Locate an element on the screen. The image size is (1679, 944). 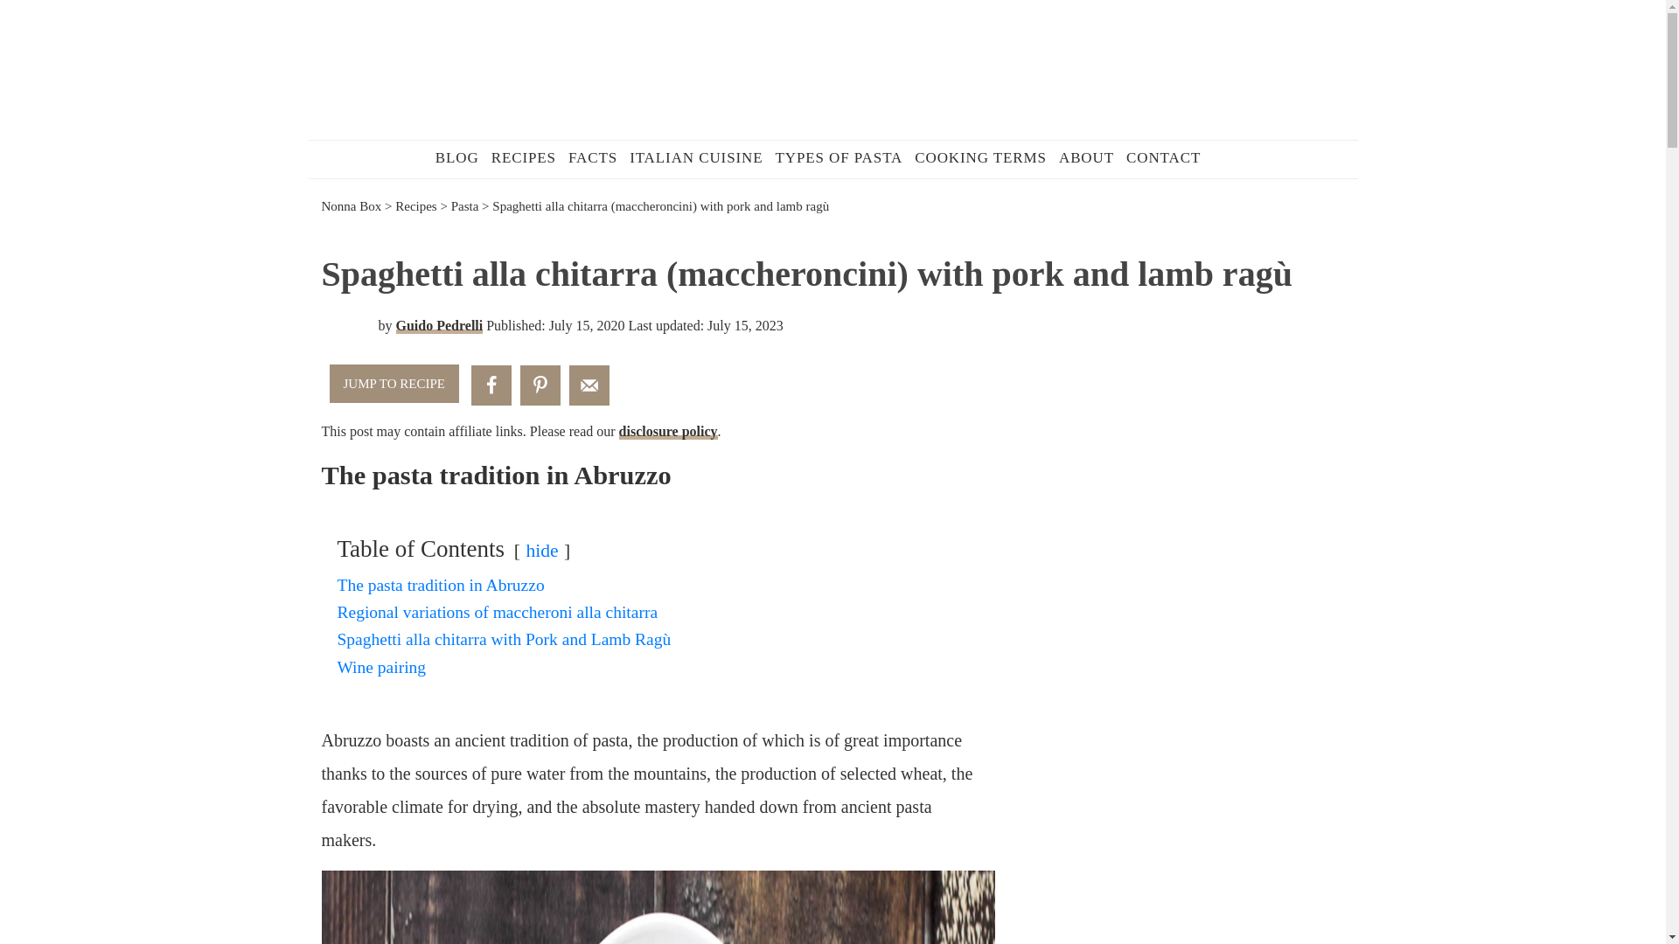
Recipes is located at coordinates (415, 206).